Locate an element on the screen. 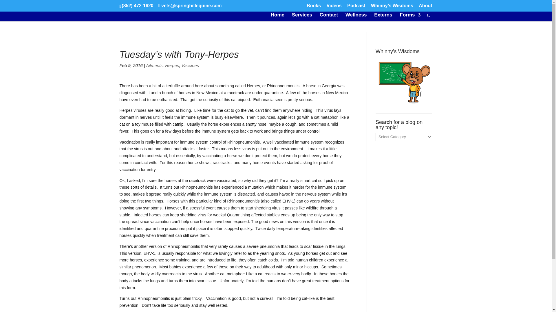 The image size is (556, 312). Home is located at coordinates (277, 17).